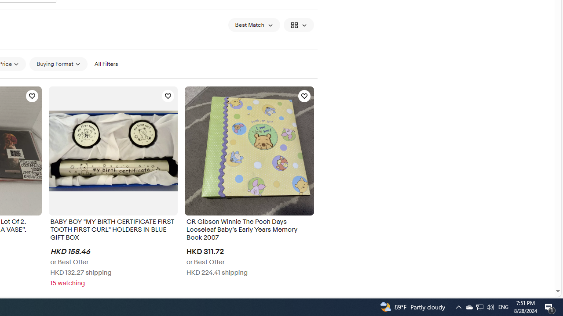 This screenshot has width=563, height=316. I want to click on View: Gallery View, so click(298, 25).